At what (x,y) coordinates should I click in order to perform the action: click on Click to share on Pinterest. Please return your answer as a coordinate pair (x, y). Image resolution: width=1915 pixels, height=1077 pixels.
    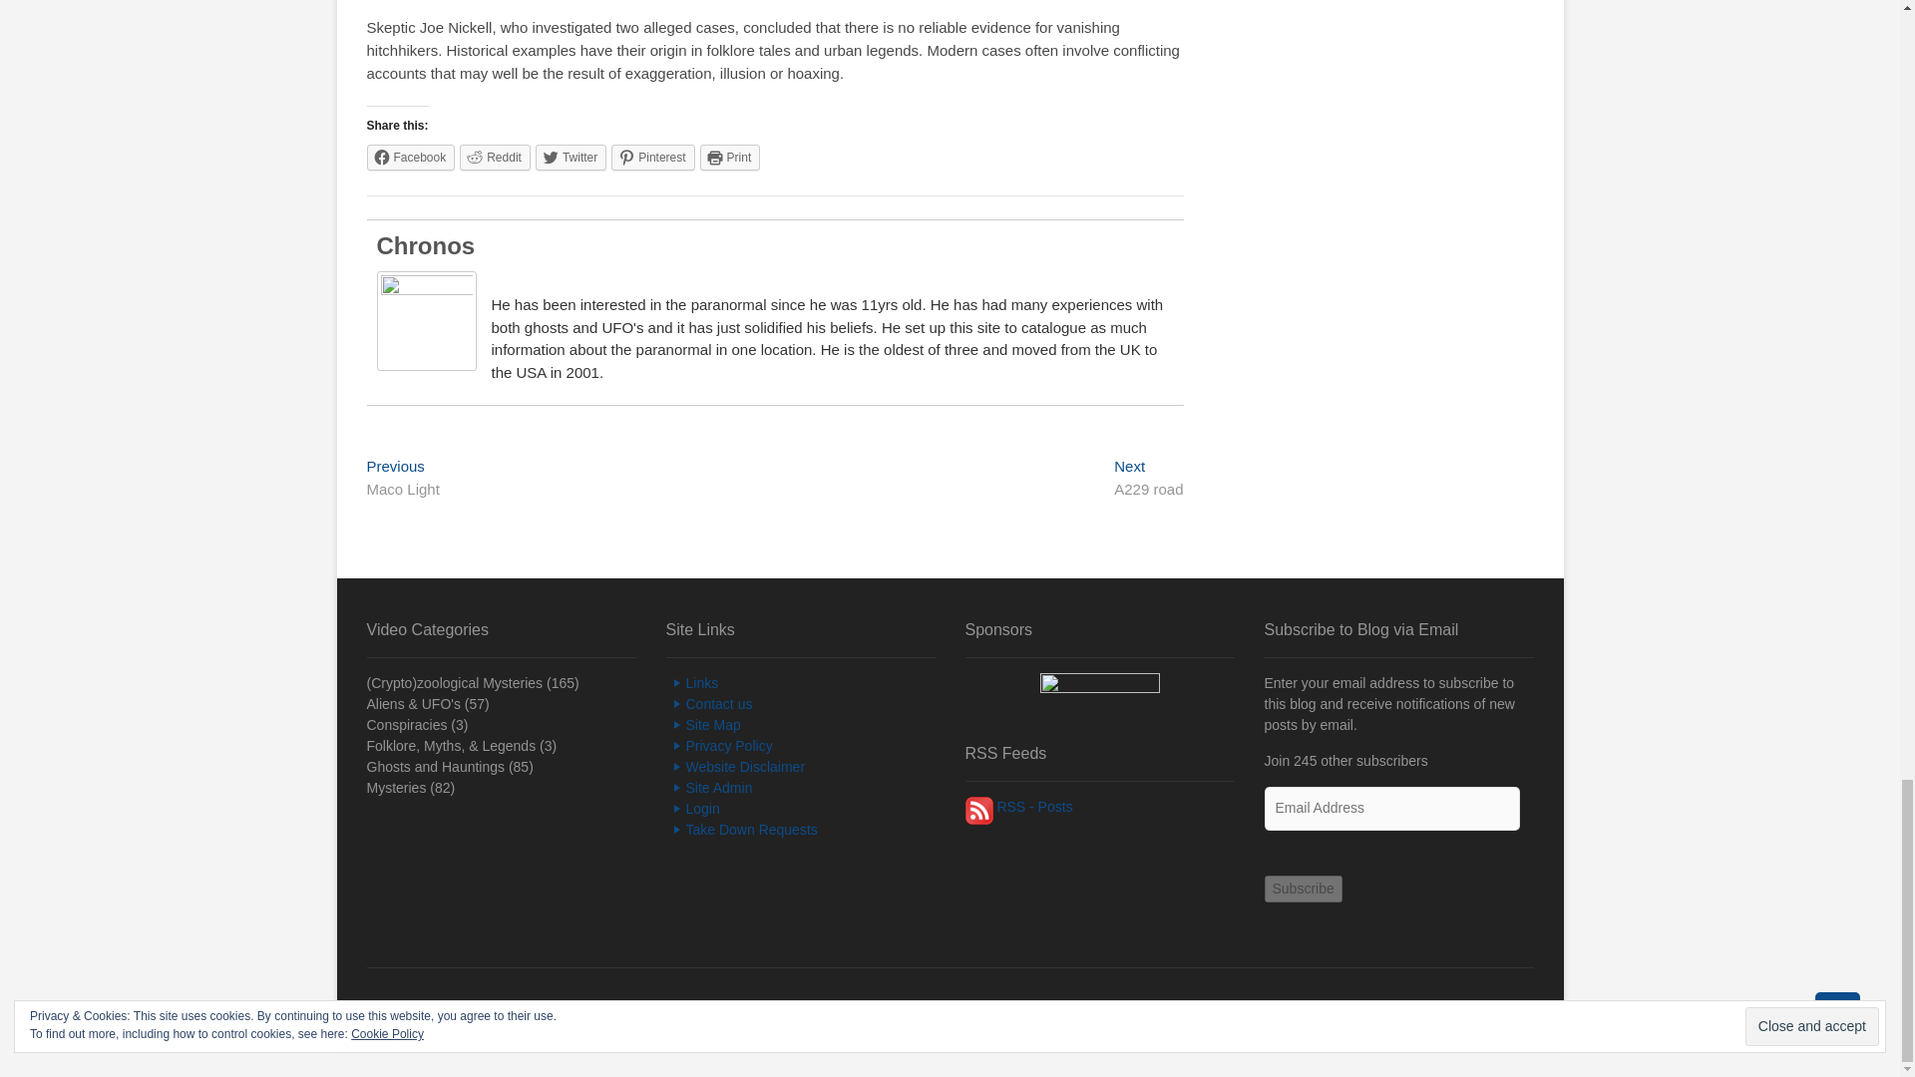
    Looking at the image, I should click on (652, 157).